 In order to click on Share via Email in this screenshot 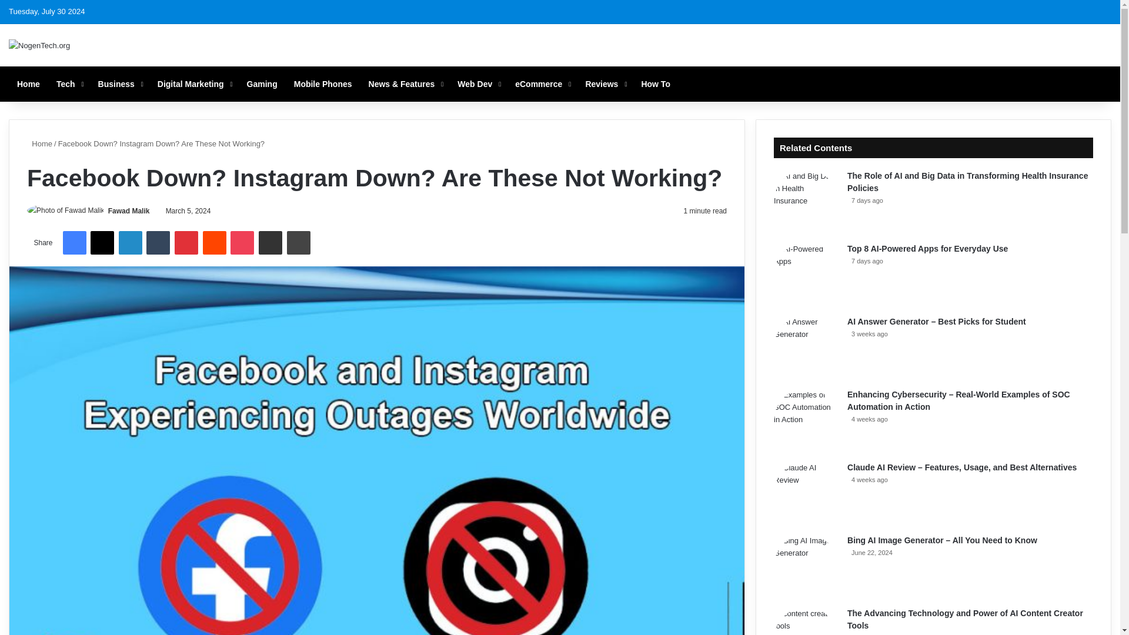, I will do `click(270, 243)`.